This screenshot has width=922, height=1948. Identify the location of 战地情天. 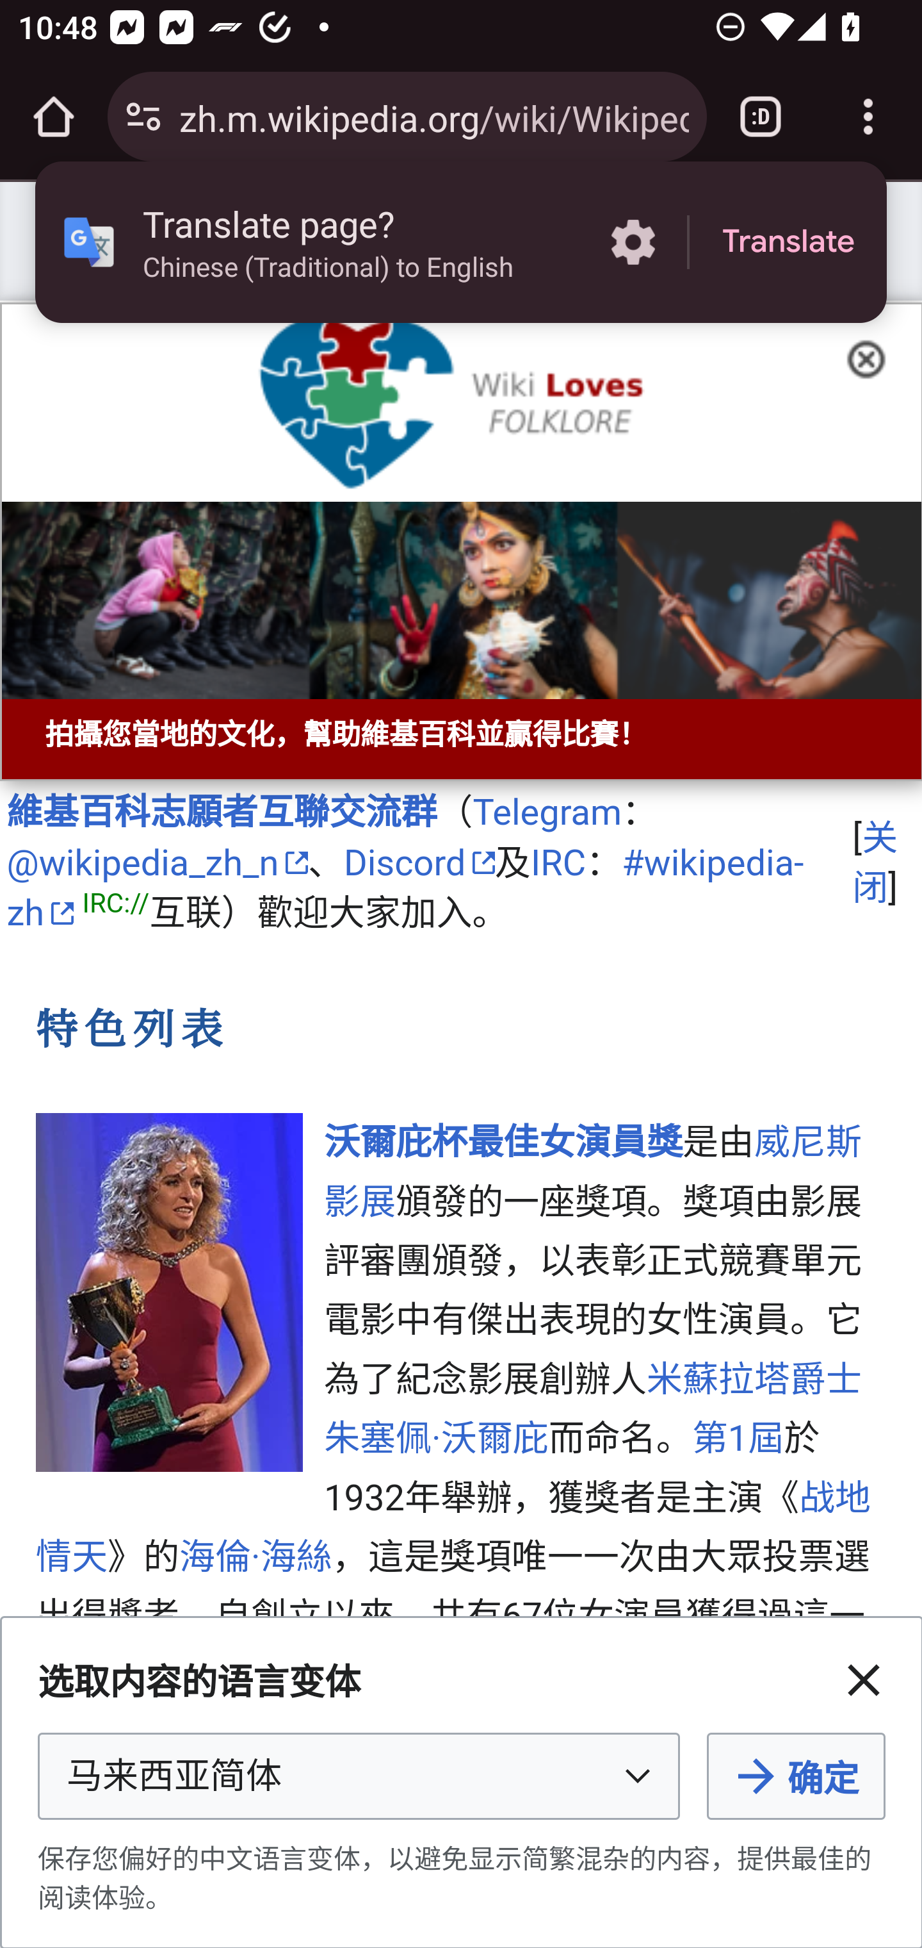
(453, 1528).